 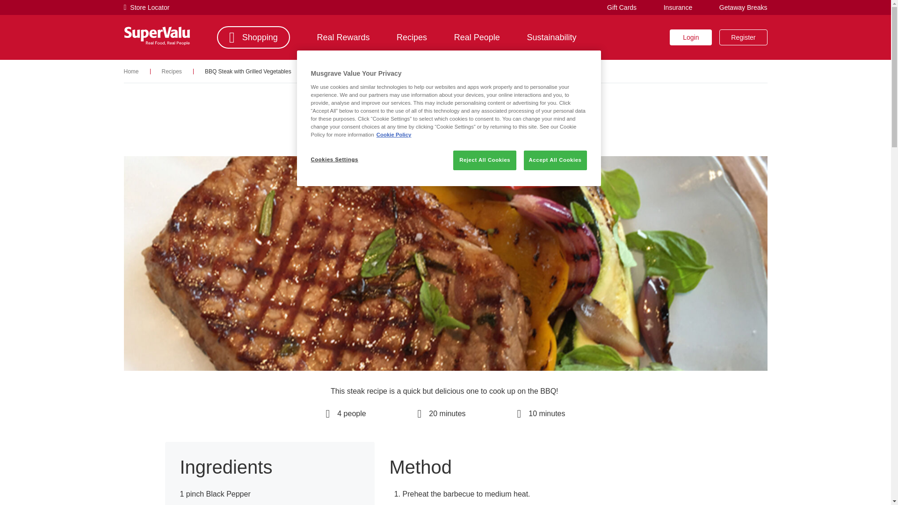 What do you see at coordinates (253, 37) in the screenshot?
I see `Shopping` at bounding box center [253, 37].